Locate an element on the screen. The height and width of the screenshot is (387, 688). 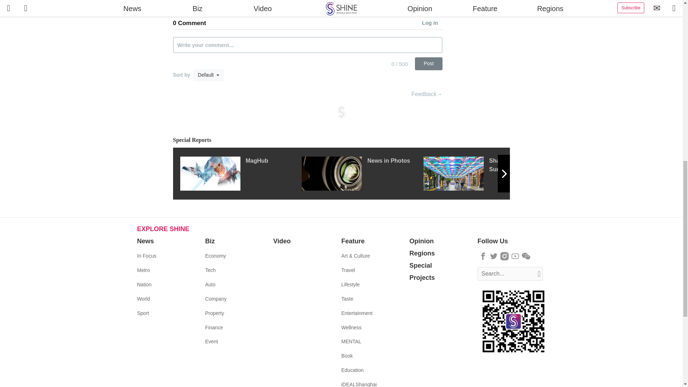
News in Photos is located at coordinates (362, 173).